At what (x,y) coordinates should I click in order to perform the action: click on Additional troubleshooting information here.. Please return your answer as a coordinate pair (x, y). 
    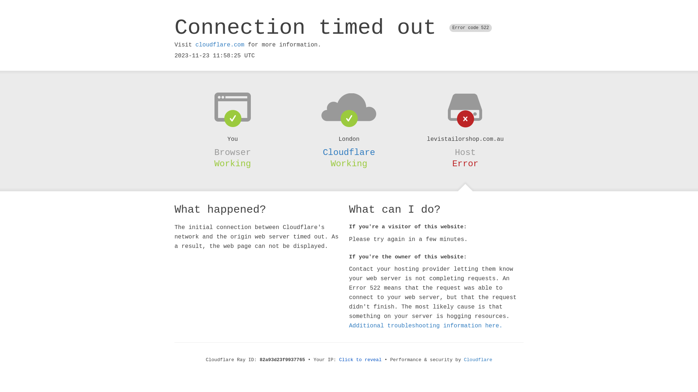
    Looking at the image, I should click on (426, 326).